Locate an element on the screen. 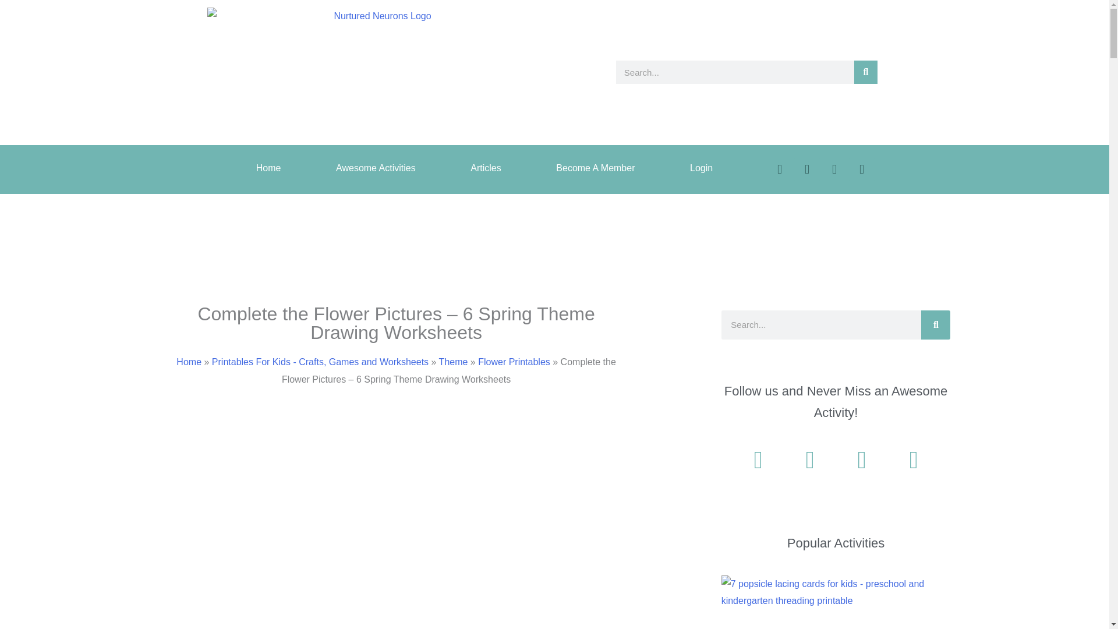 Image resolution: width=1118 pixels, height=629 pixels. Printables For Kids - Crafts, Games and Worksheets is located at coordinates (320, 362).